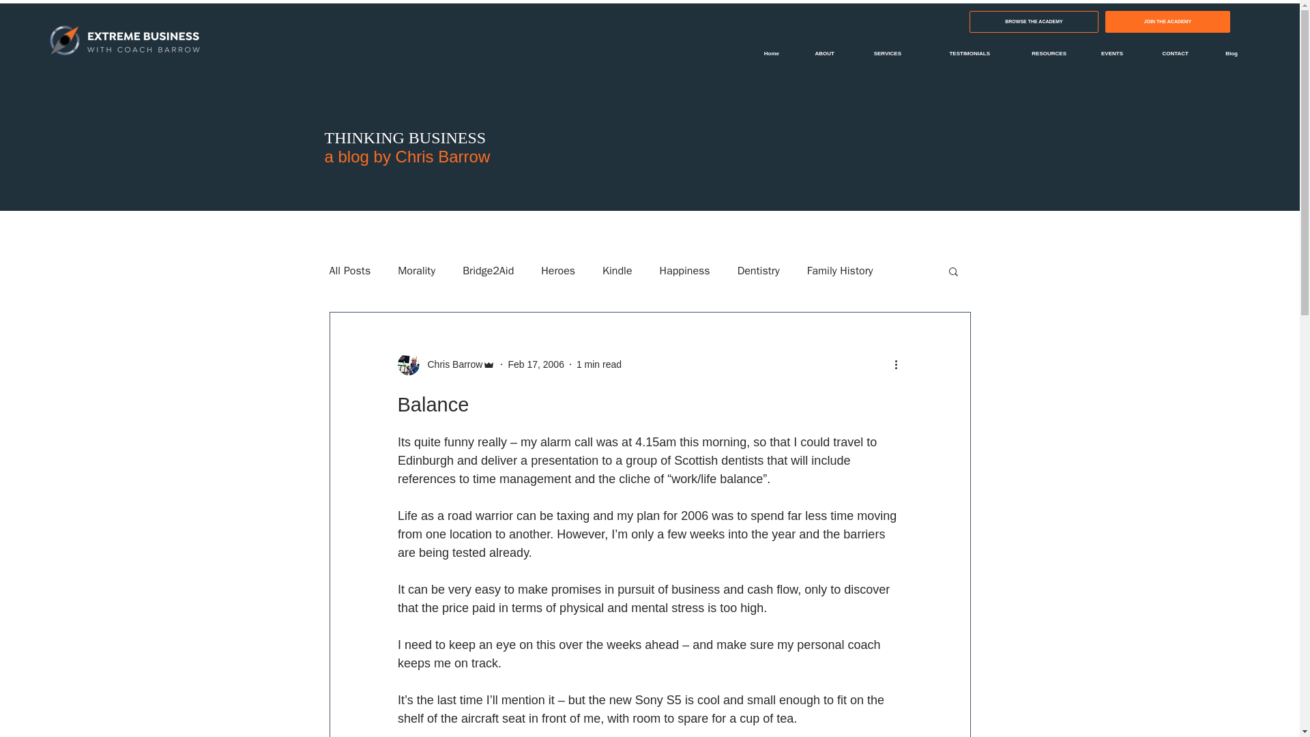 Image resolution: width=1310 pixels, height=737 pixels. Describe the element at coordinates (557, 270) in the screenshot. I see `Heroes` at that location.